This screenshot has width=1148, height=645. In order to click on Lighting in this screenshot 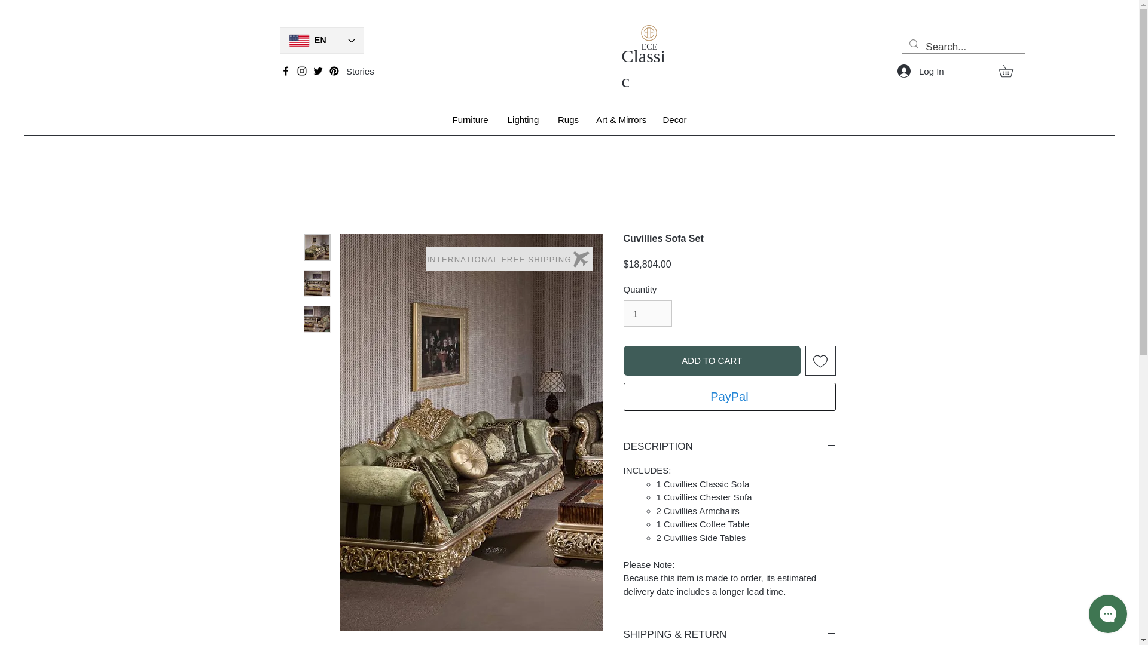, I will do `click(523, 119)`.